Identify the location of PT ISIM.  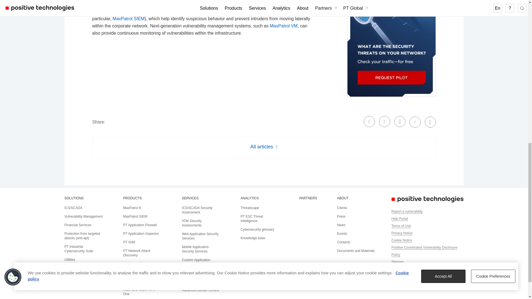
(129, 242).